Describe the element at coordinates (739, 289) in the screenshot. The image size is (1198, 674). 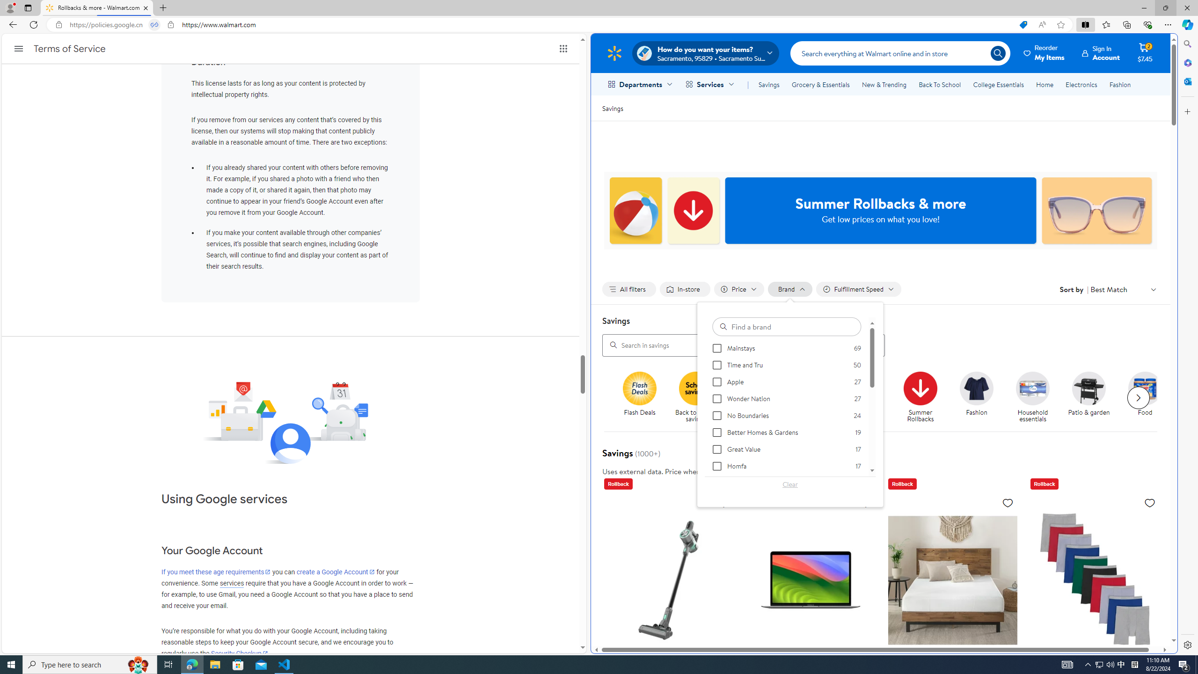
I see `Filter by Price not applied, activate to change` at that location.